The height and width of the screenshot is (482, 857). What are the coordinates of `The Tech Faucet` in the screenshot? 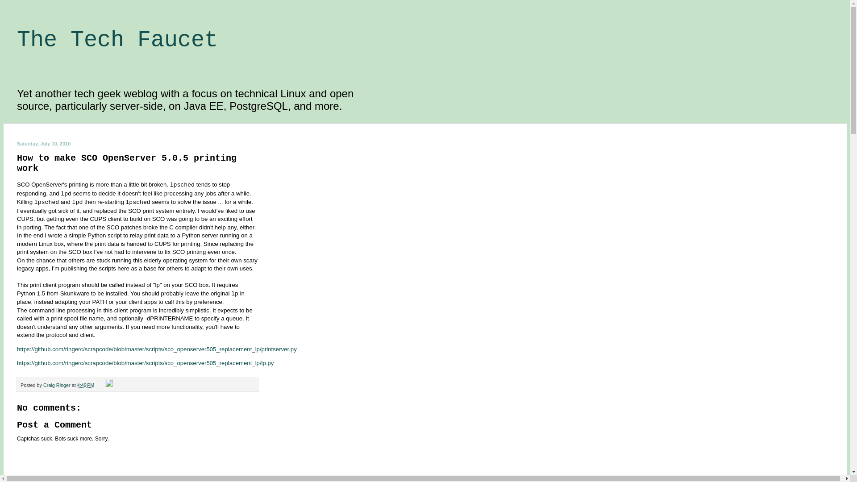 It's located at (117, 40).